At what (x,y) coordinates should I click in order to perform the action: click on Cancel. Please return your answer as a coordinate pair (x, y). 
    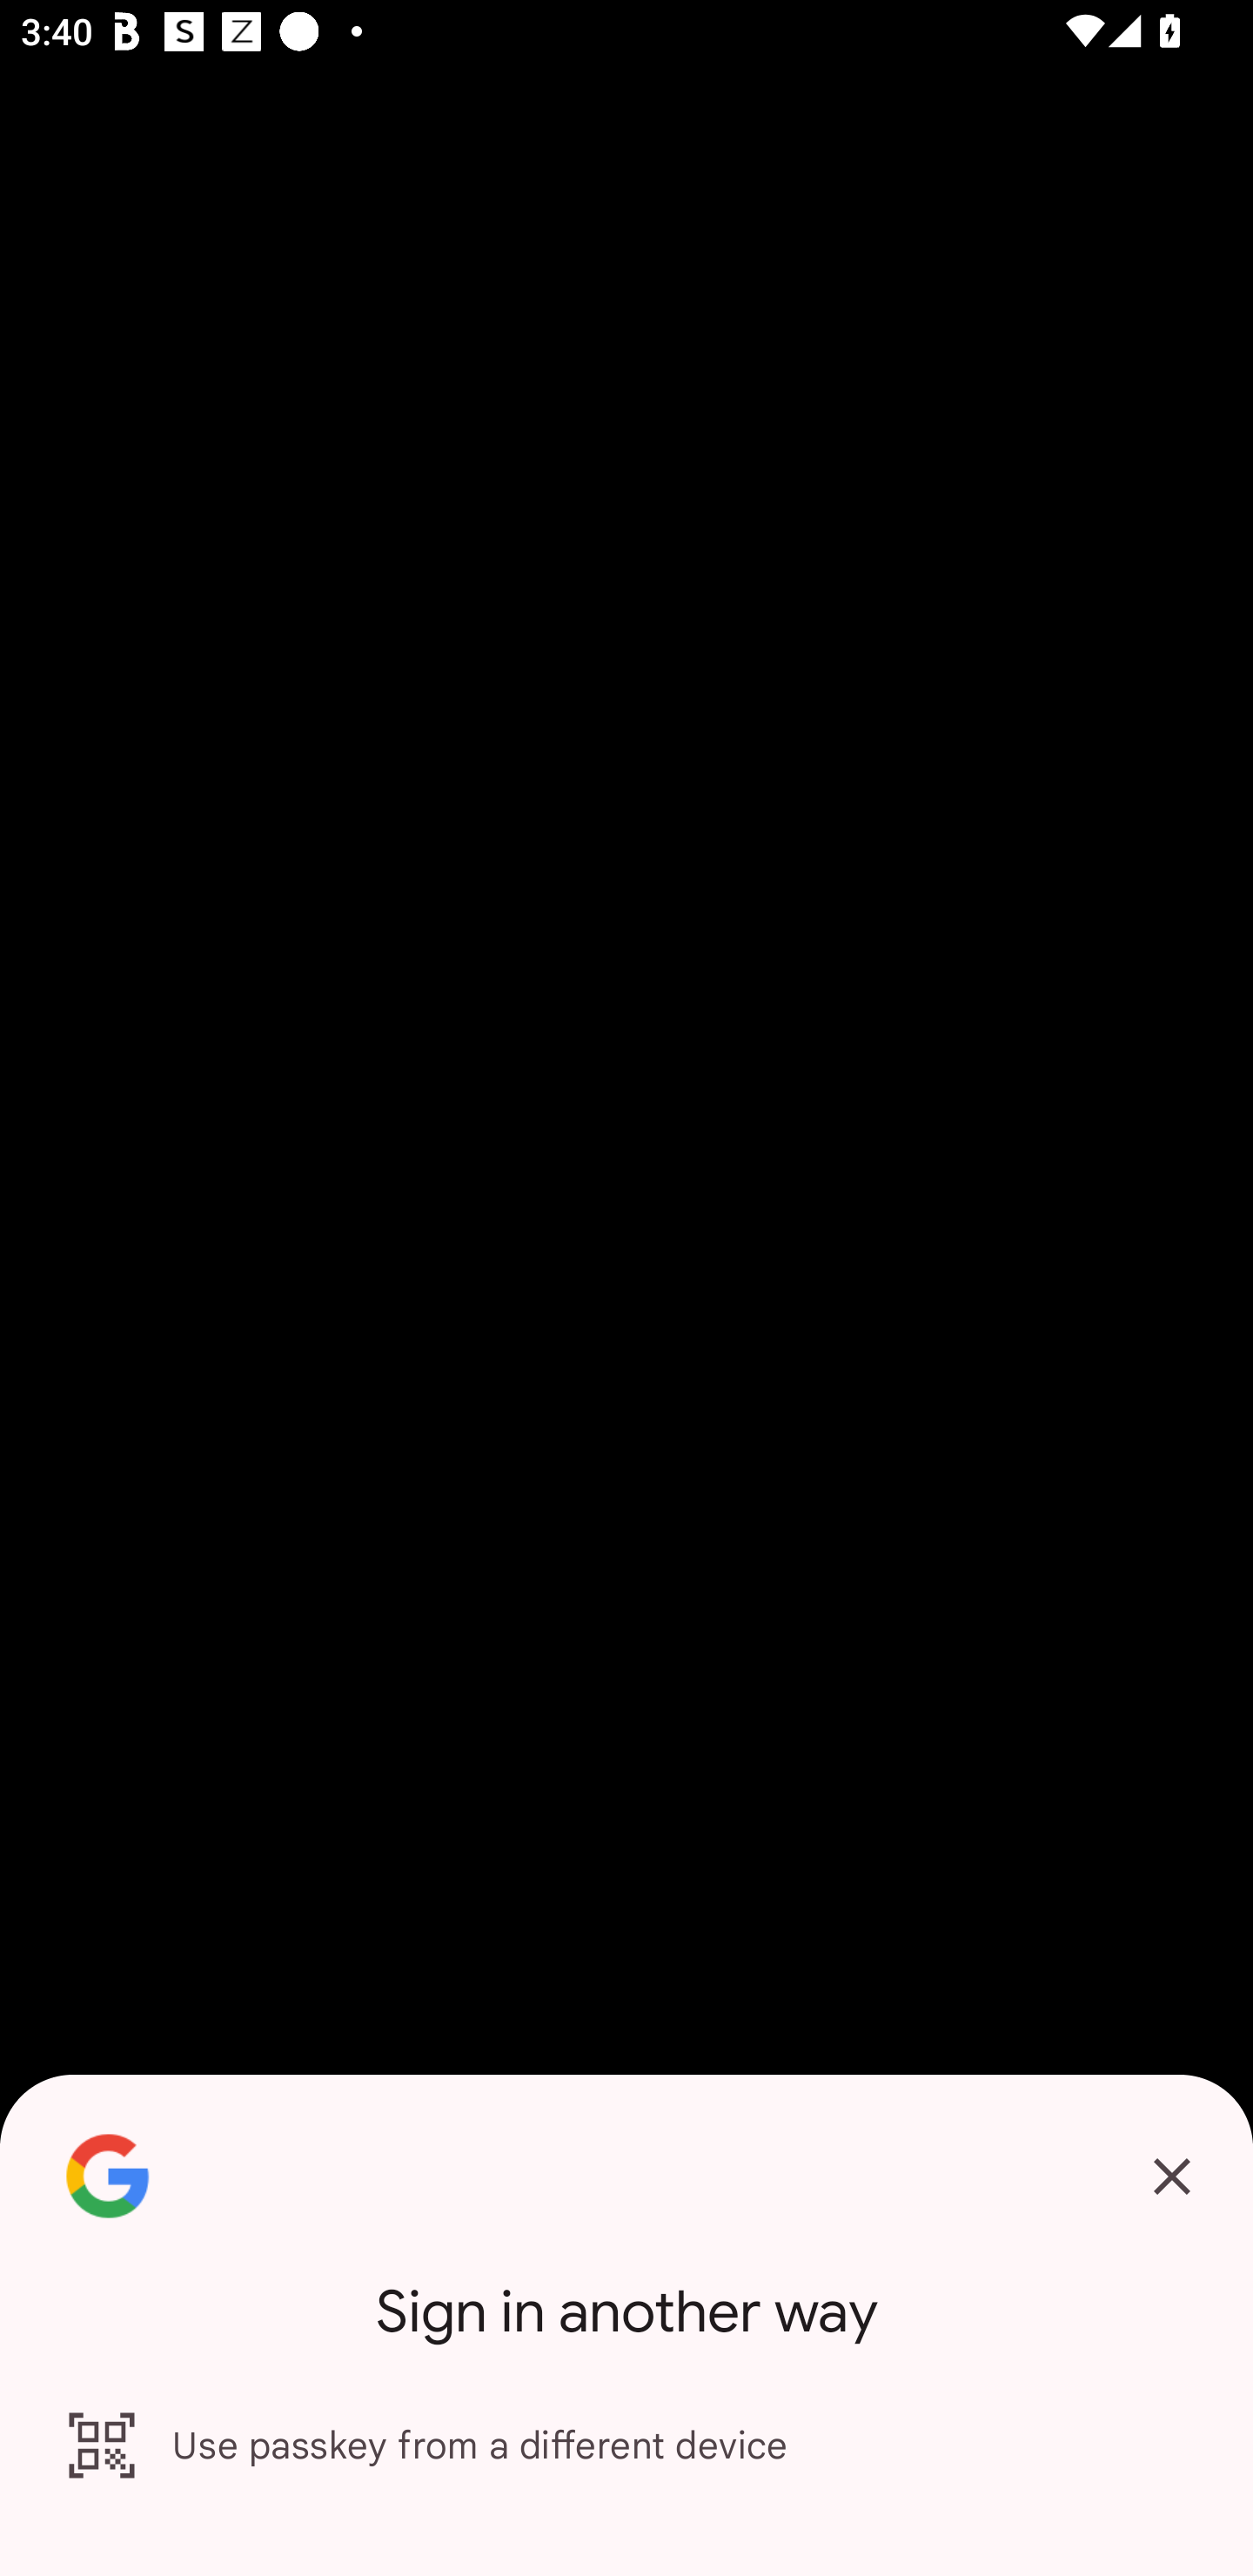
    Looking at the image, I should click on (1171, 2177).